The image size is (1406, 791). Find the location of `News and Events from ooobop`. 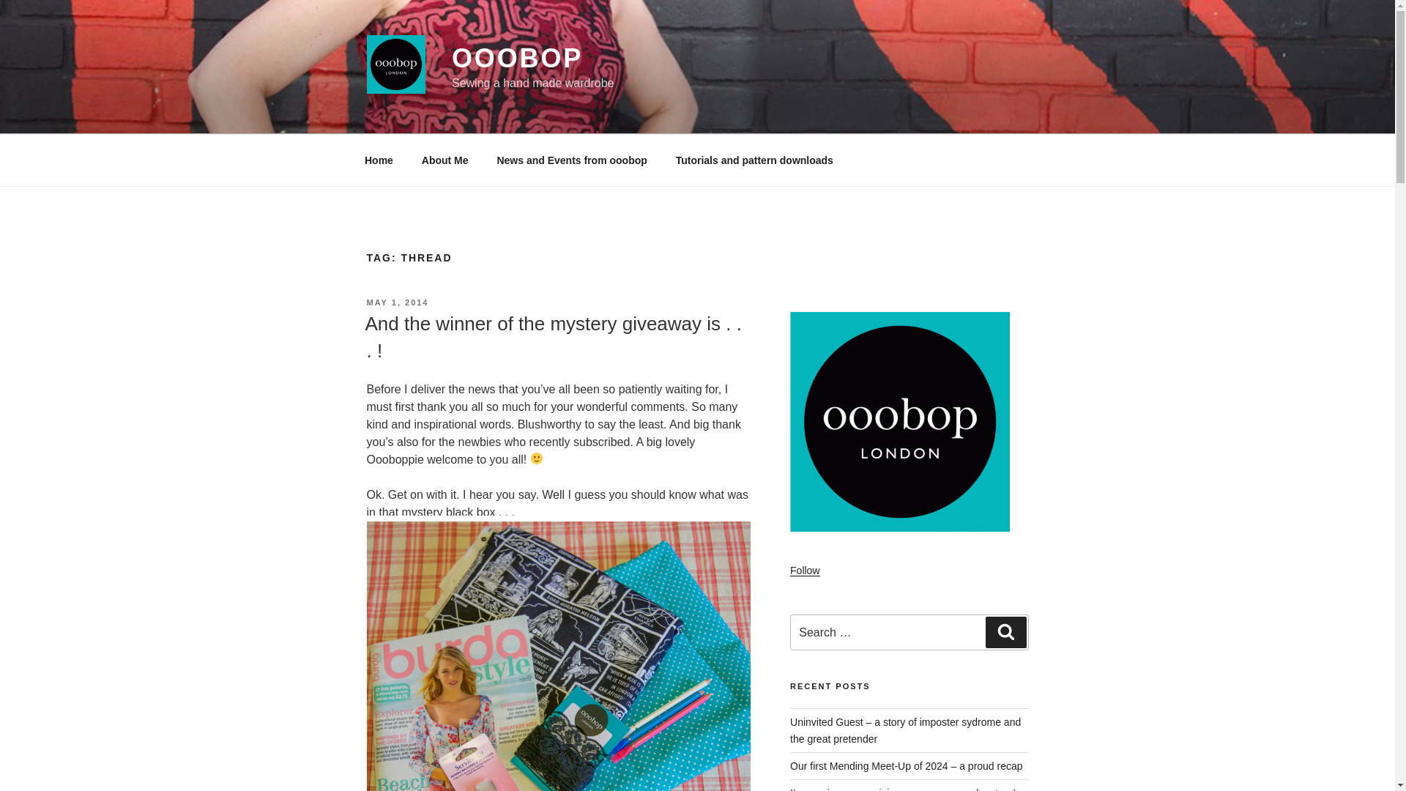

News and Events from ooobop is located at coordinates (571, 160).